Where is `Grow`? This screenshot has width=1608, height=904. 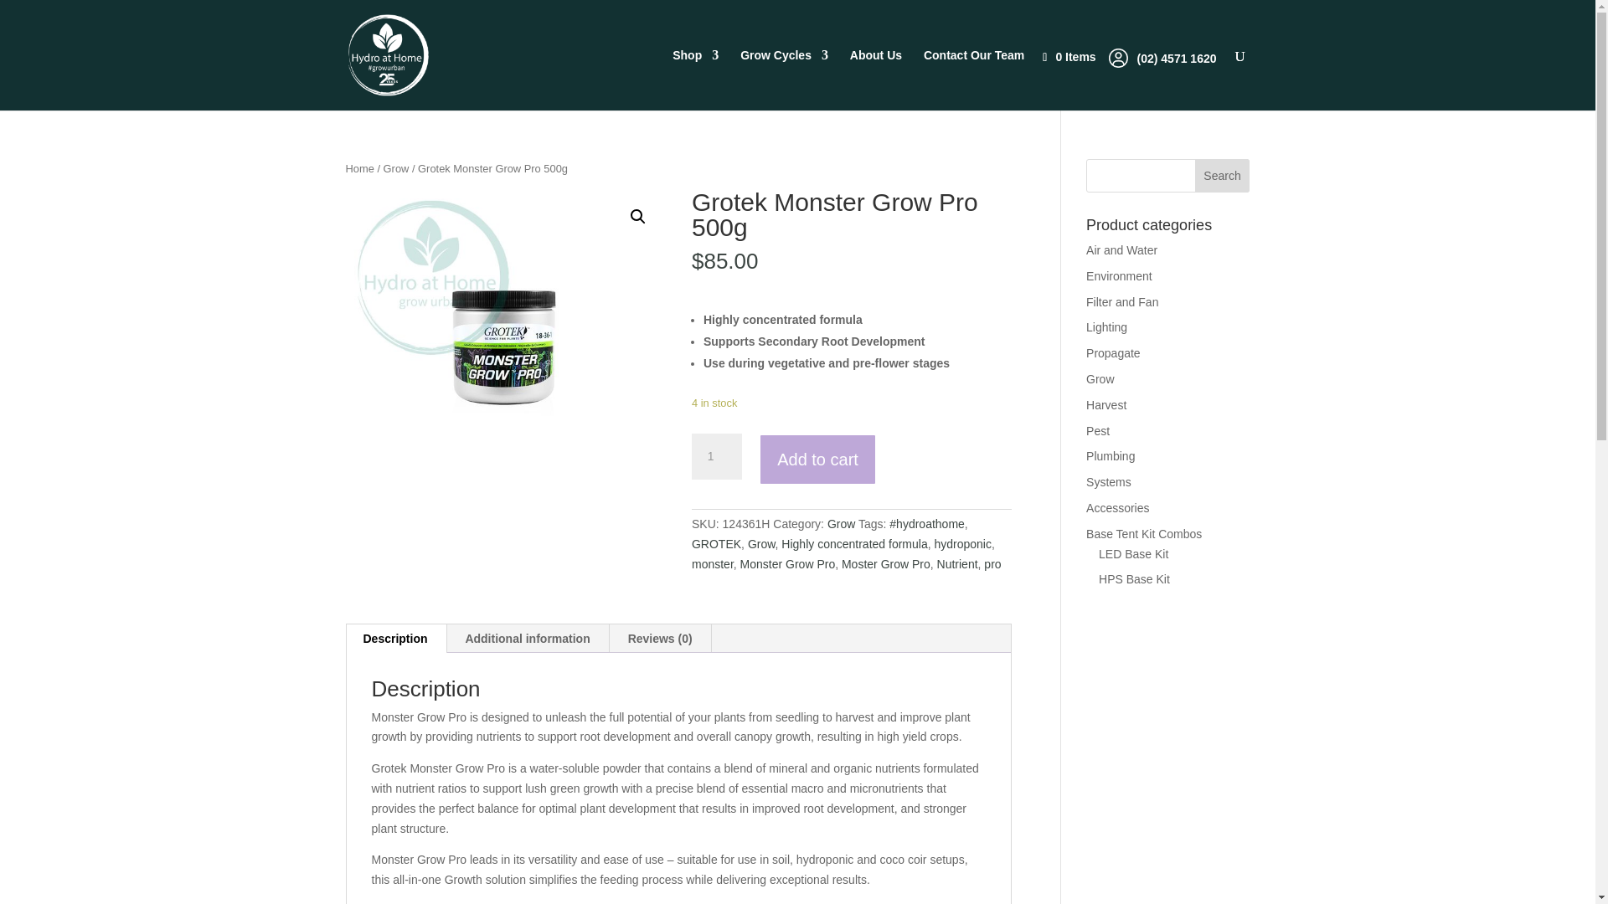
Grow is located at coordinates (397, 169).